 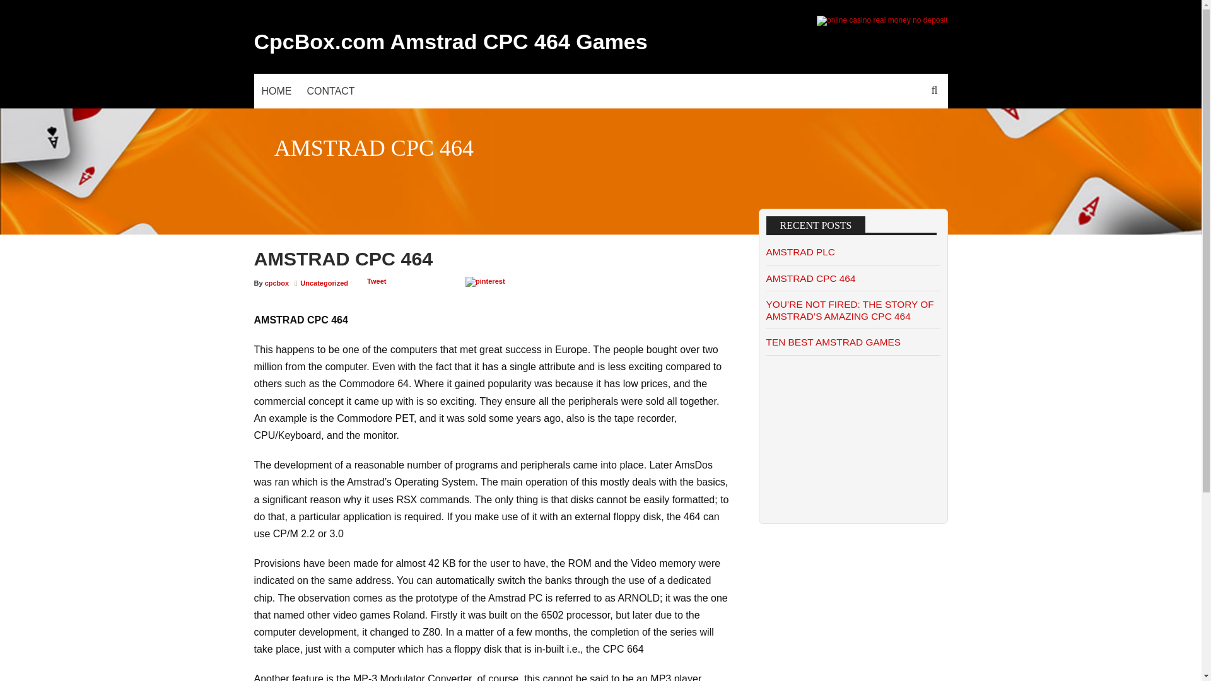 What do you see at coordinates (376, 281) in the screenshot?
I see `Tweet` at bounding box center [376, 281].